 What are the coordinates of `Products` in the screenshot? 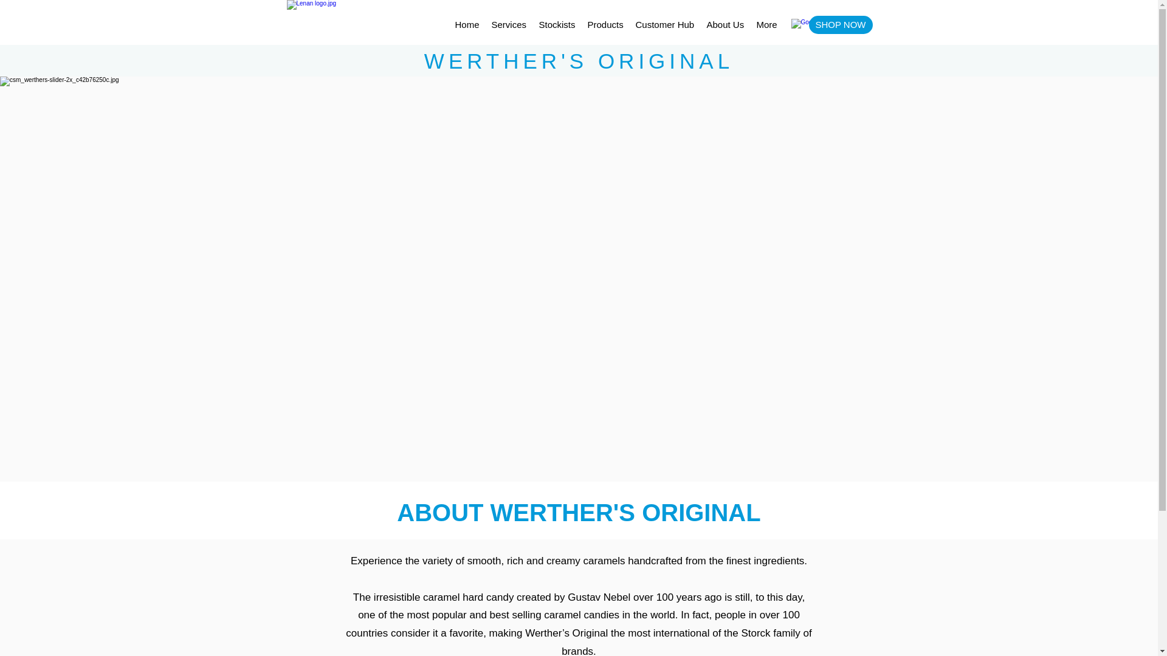 It's located at (605, 24).